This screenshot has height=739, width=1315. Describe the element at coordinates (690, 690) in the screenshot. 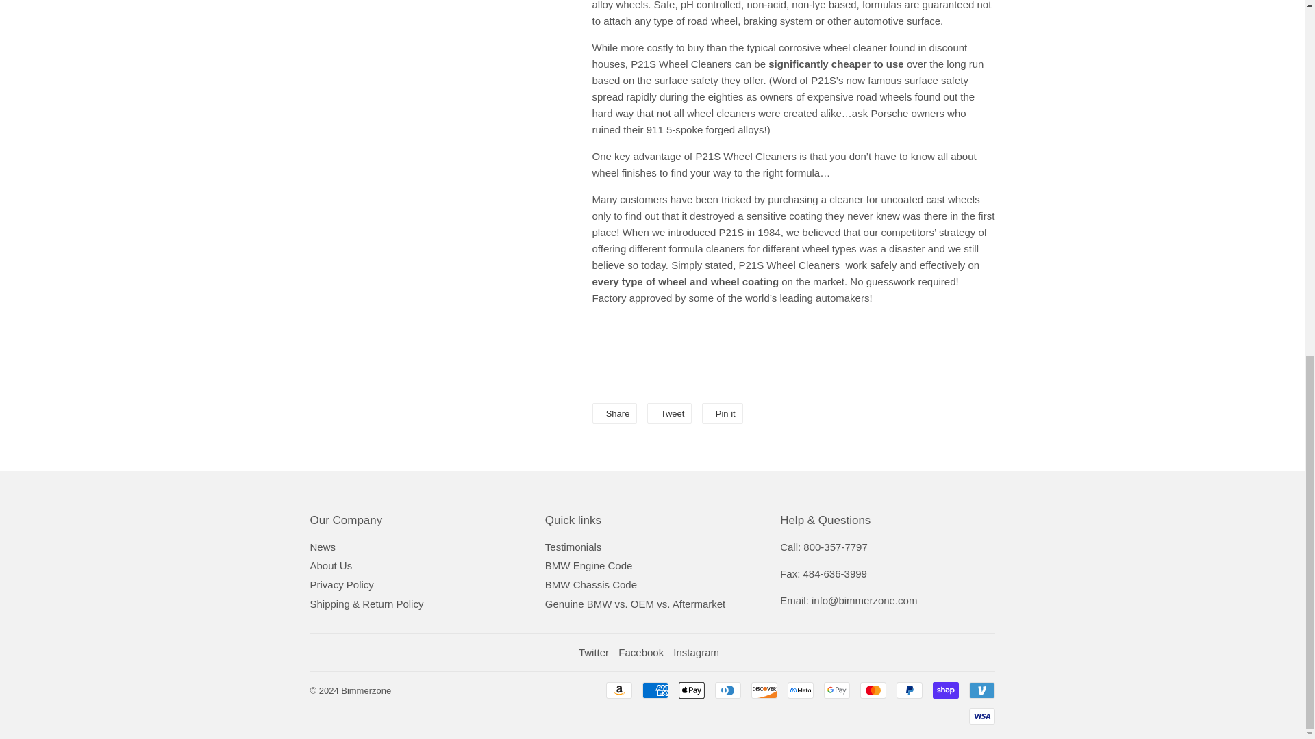

I see `Apple Pay` at that location.